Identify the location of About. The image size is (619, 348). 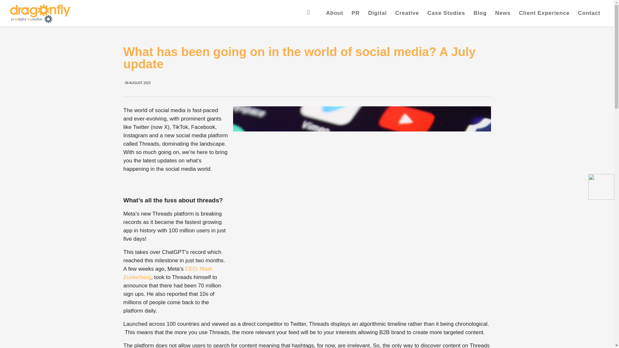
(335, 13).